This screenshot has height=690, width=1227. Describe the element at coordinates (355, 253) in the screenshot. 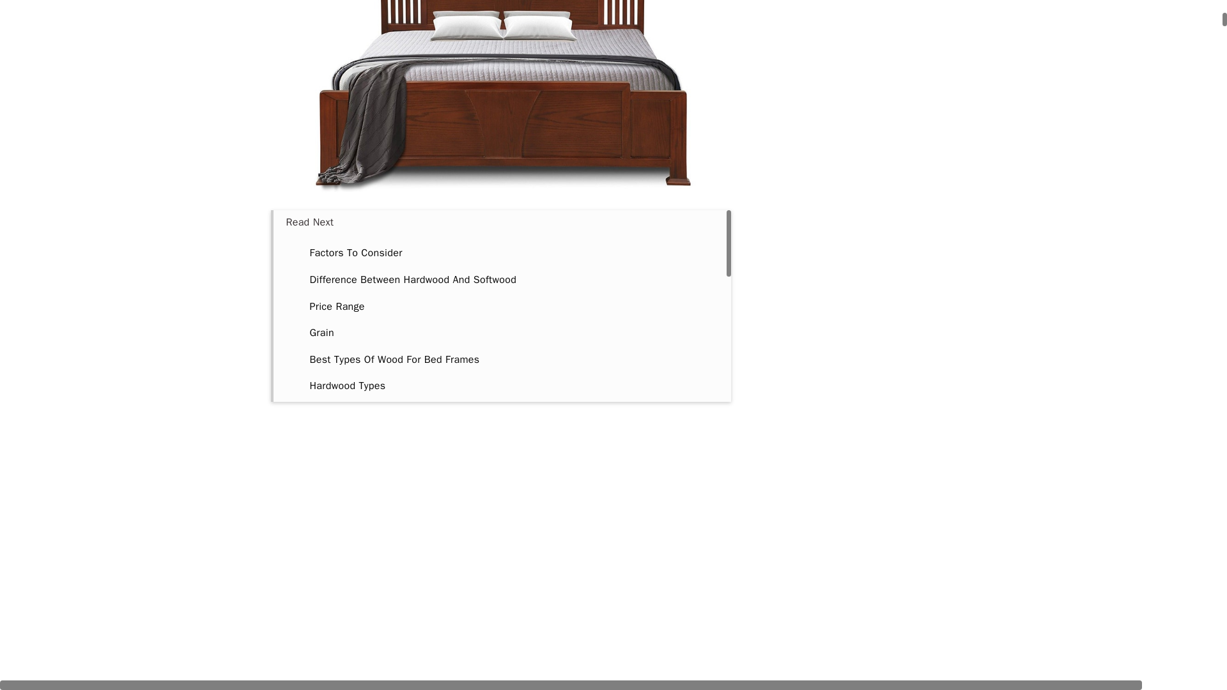

I see `Factors To Consider` at that location.